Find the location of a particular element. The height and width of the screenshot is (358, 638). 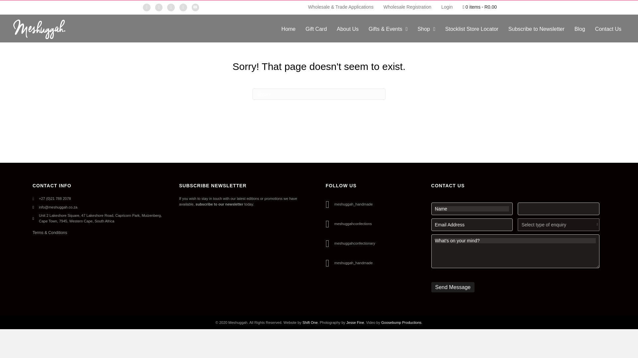

About Us is located at coordinates (348, 29).